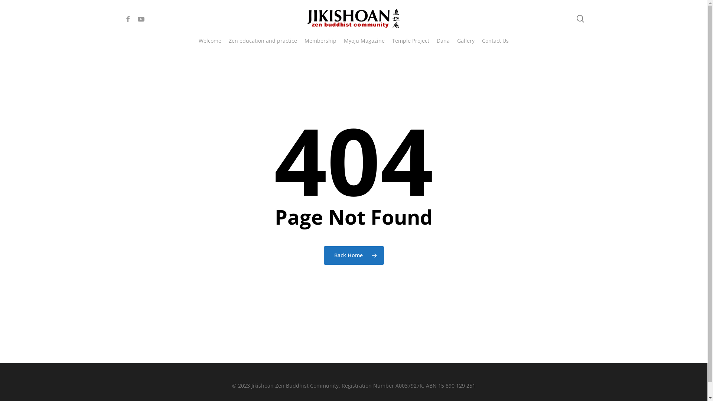  Describe the element at coordinates (320, 41) in the screenshot. I see `Membership` at that location.